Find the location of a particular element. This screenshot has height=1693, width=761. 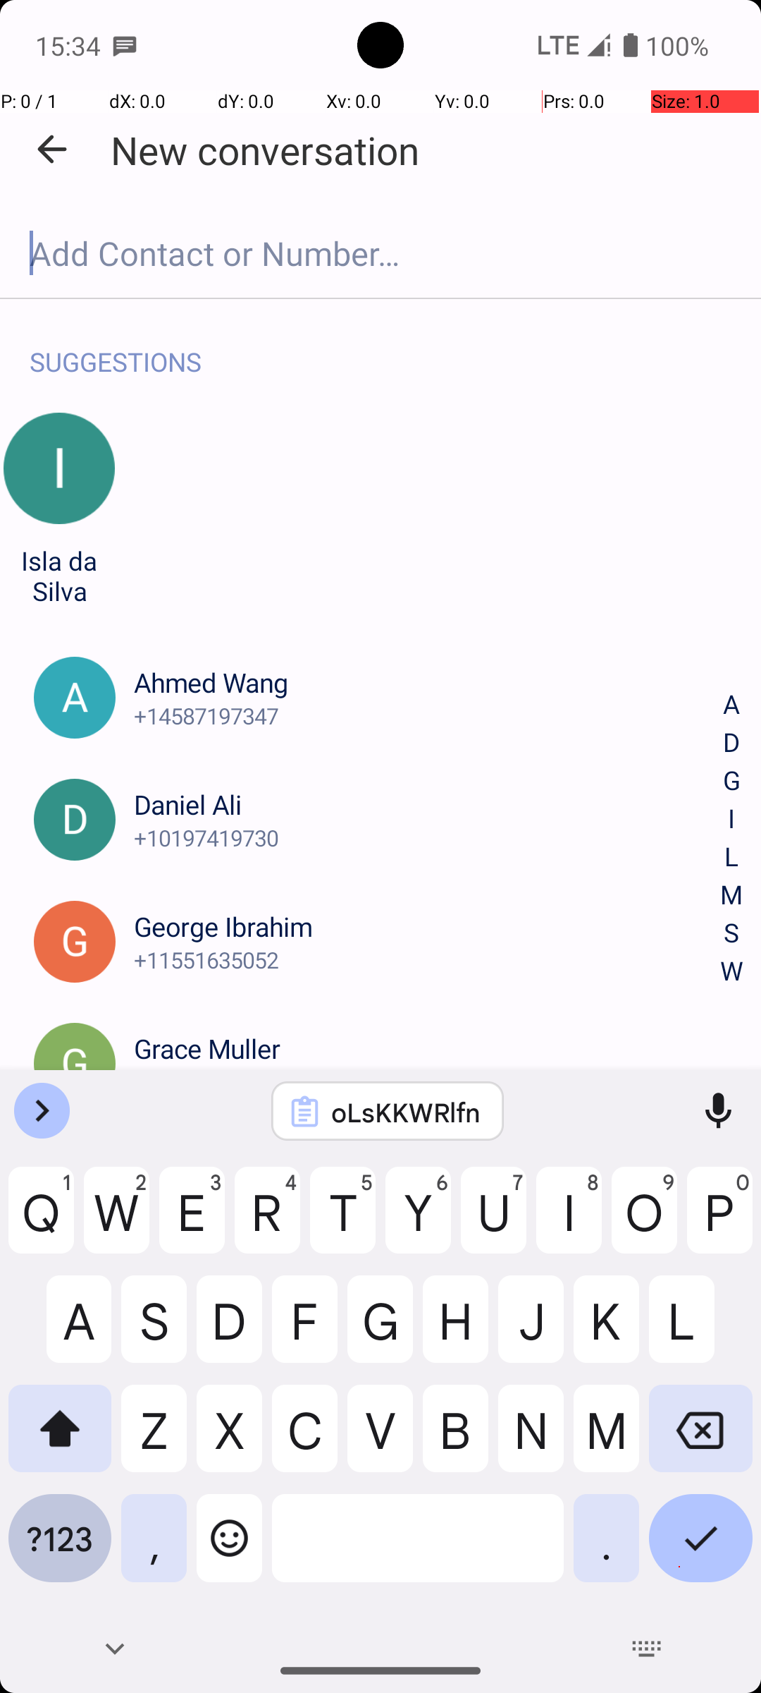

A
D
G
I
L
M
S
W is located at coordinates (731, 838).